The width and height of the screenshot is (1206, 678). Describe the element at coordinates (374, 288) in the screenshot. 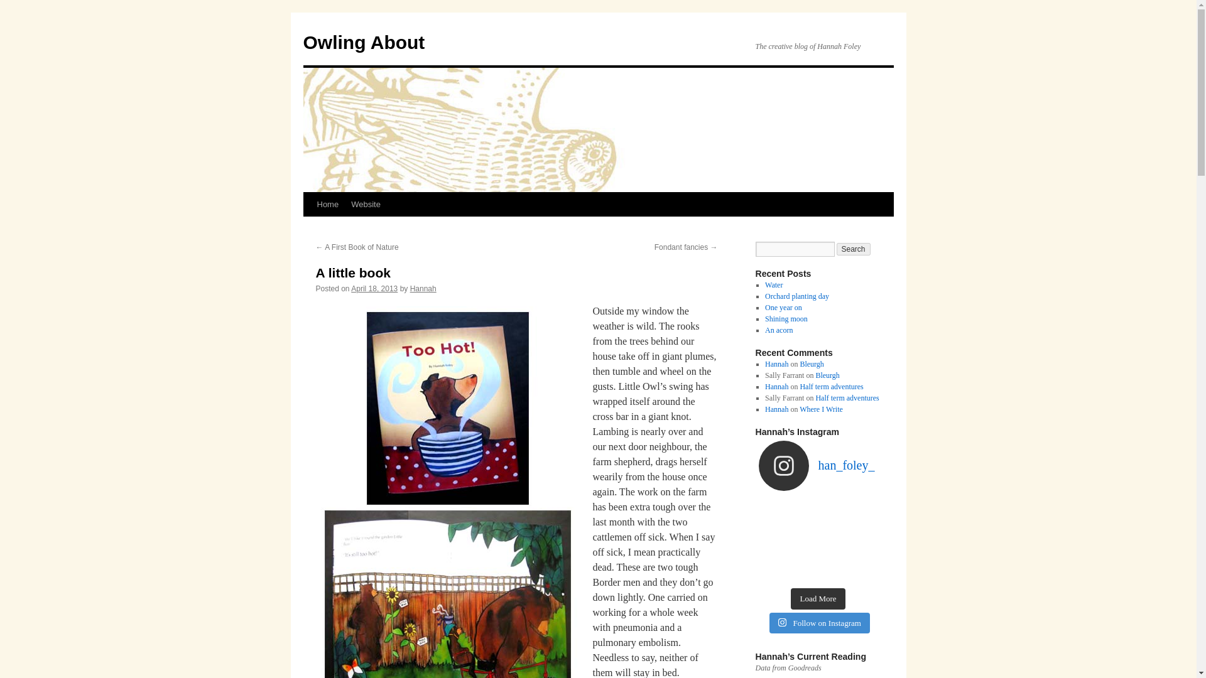

I see `9:08 am` at that location.